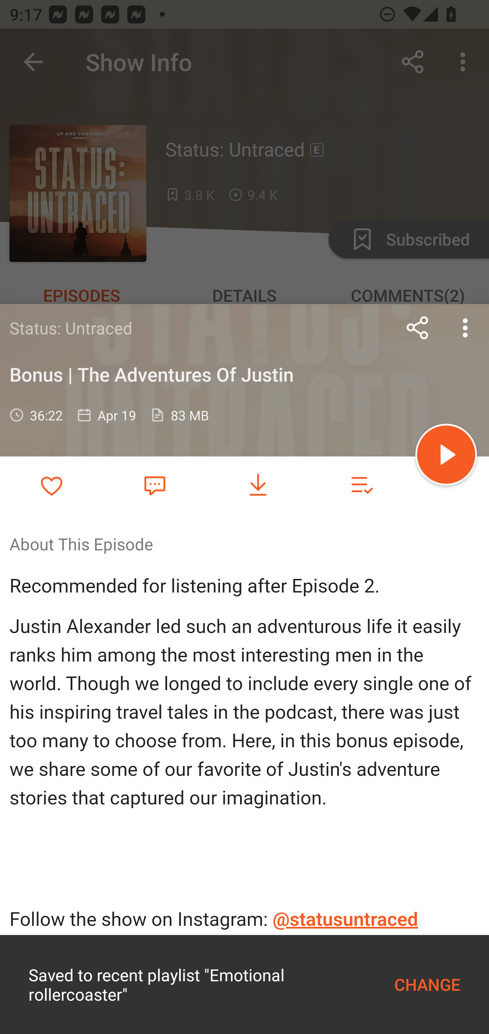 This screenshot has width=489, height=1034. I want to click on Share, so click(418, 328).